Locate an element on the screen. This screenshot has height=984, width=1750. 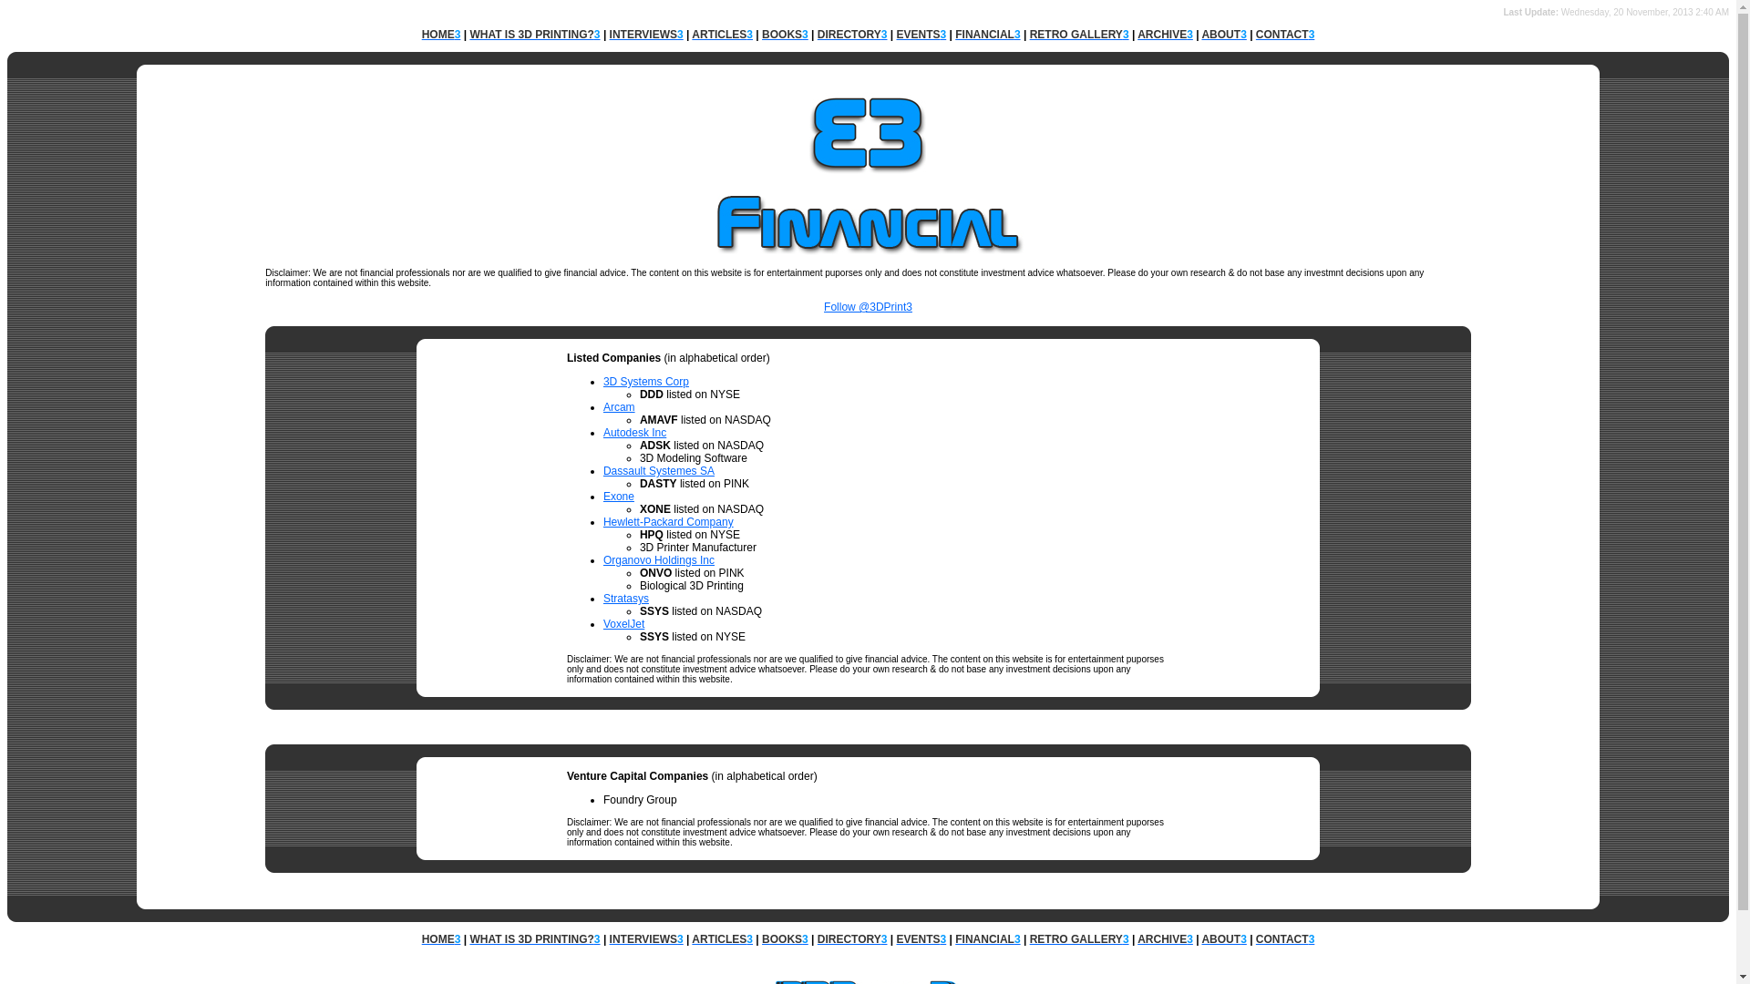
HOME3 is located at coordinates (441, 939).